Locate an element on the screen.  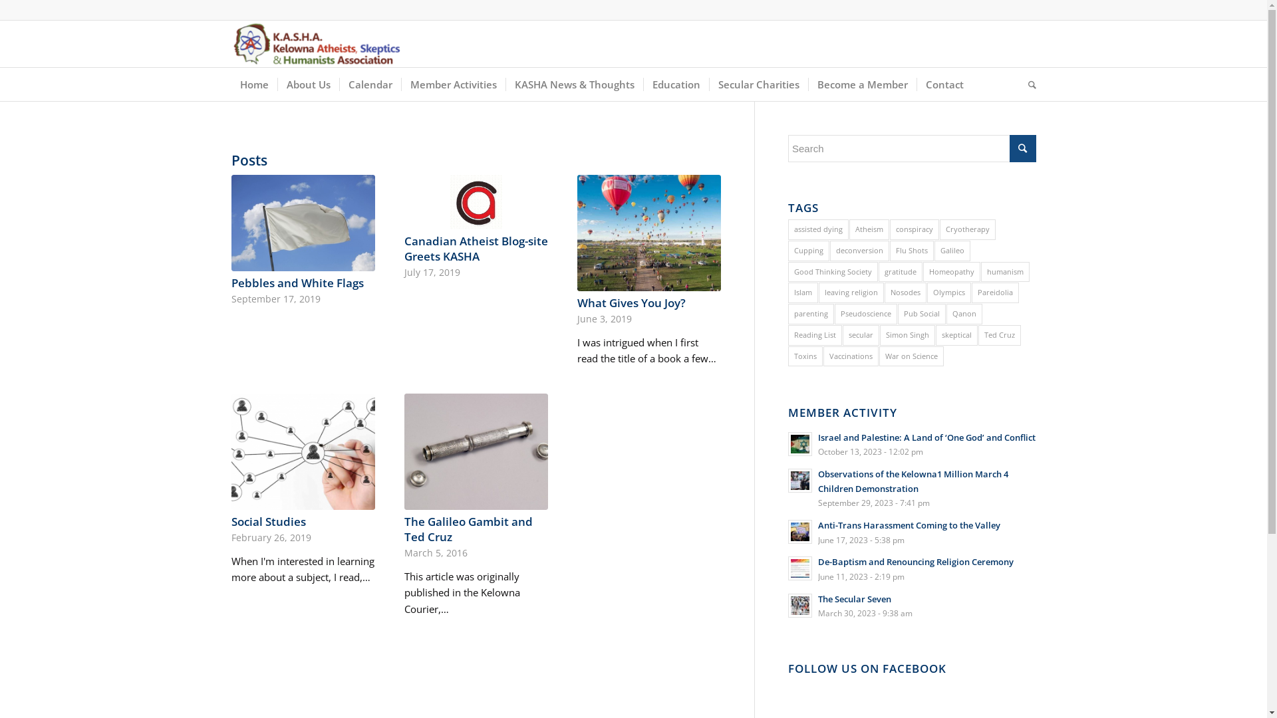
Canadian Atheist Blog-site Greets KASHA is located at coordinates (476, 249).